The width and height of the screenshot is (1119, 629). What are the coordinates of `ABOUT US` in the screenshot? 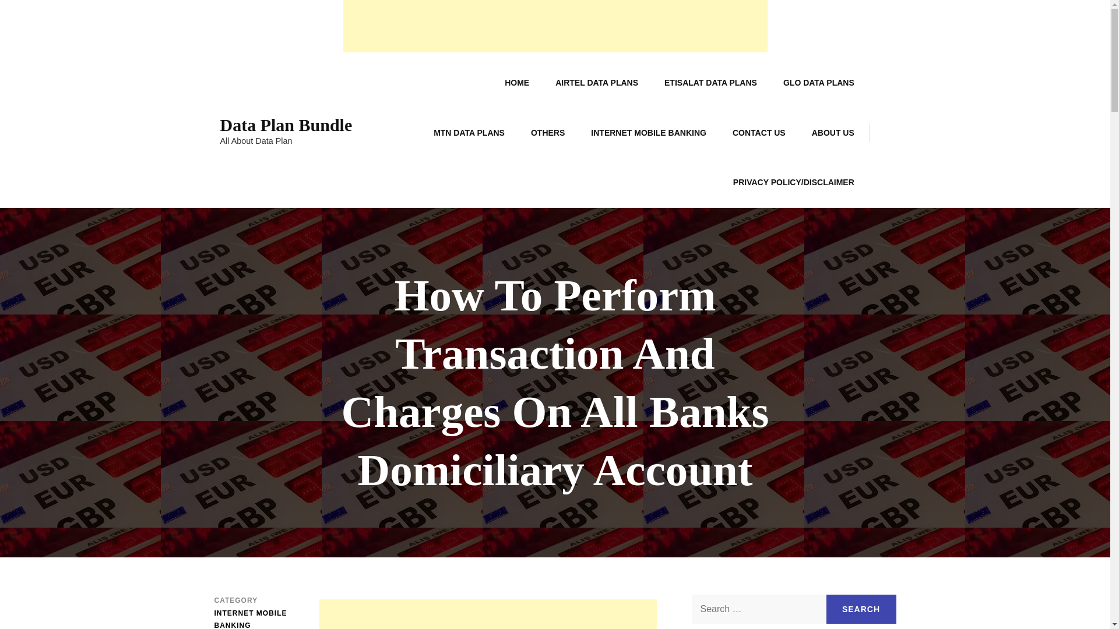 It's located at (833, 133).